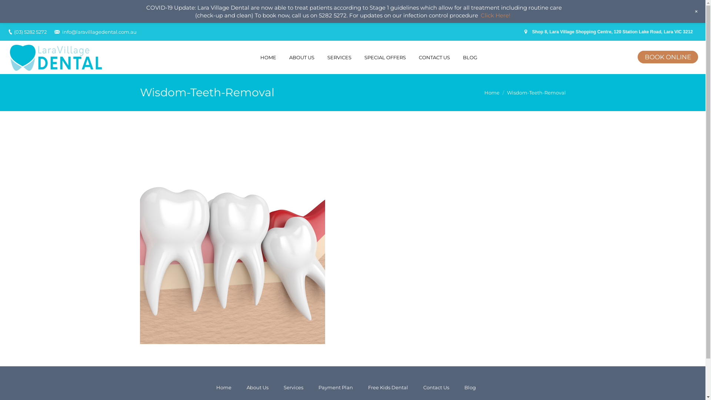  What do you see at coordinates (668, 57) in the screenshot?
I see `BOOK ONLINE` at bounding box center [668, 57].